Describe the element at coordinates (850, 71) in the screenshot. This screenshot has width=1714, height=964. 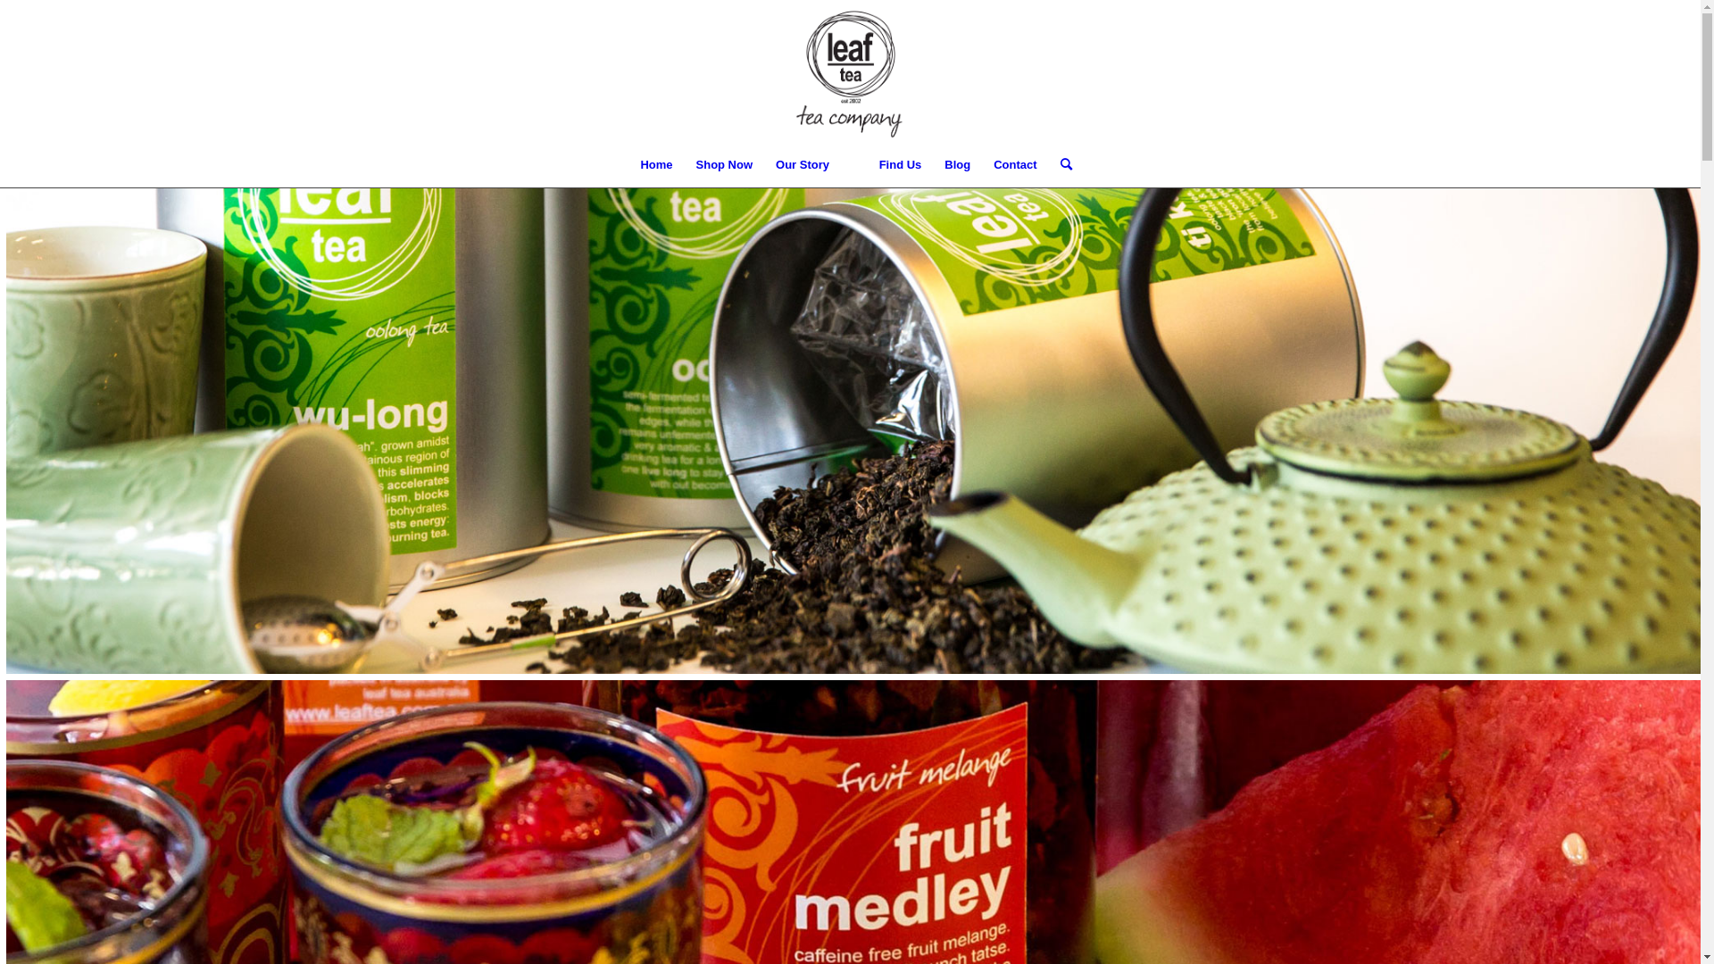
I see `logo-new` at that location.